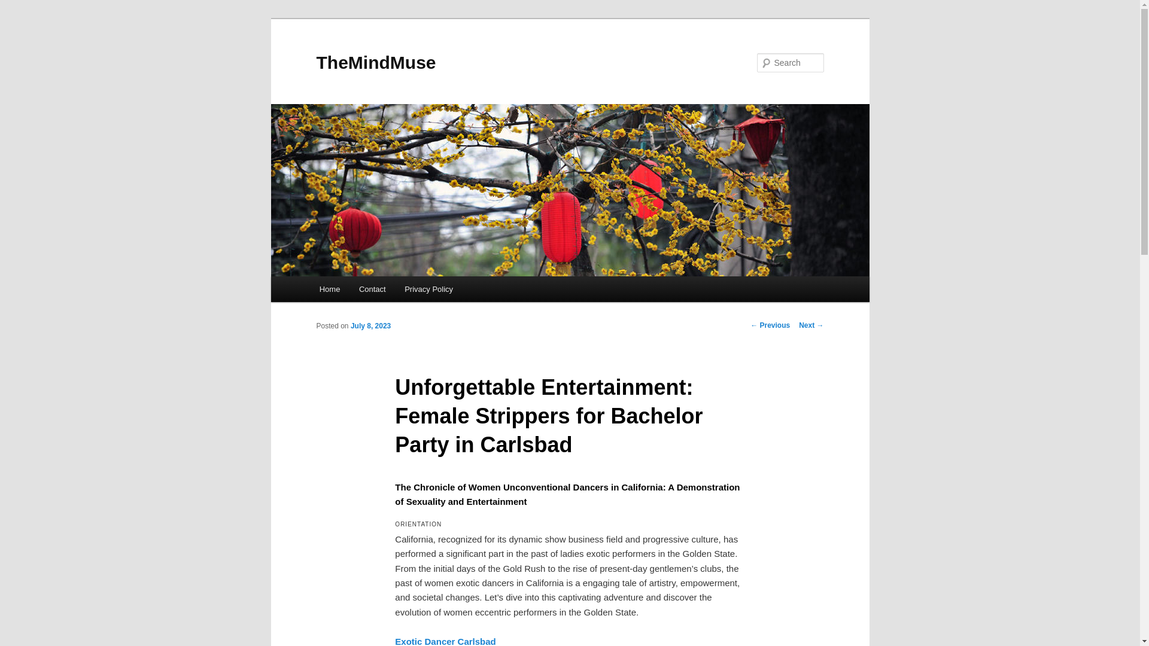 This screenshot has height=646, width=1149. What do you see at coordinates (329, 290) in the screenshot?
I see `Home` at bounding box center [329, 290].